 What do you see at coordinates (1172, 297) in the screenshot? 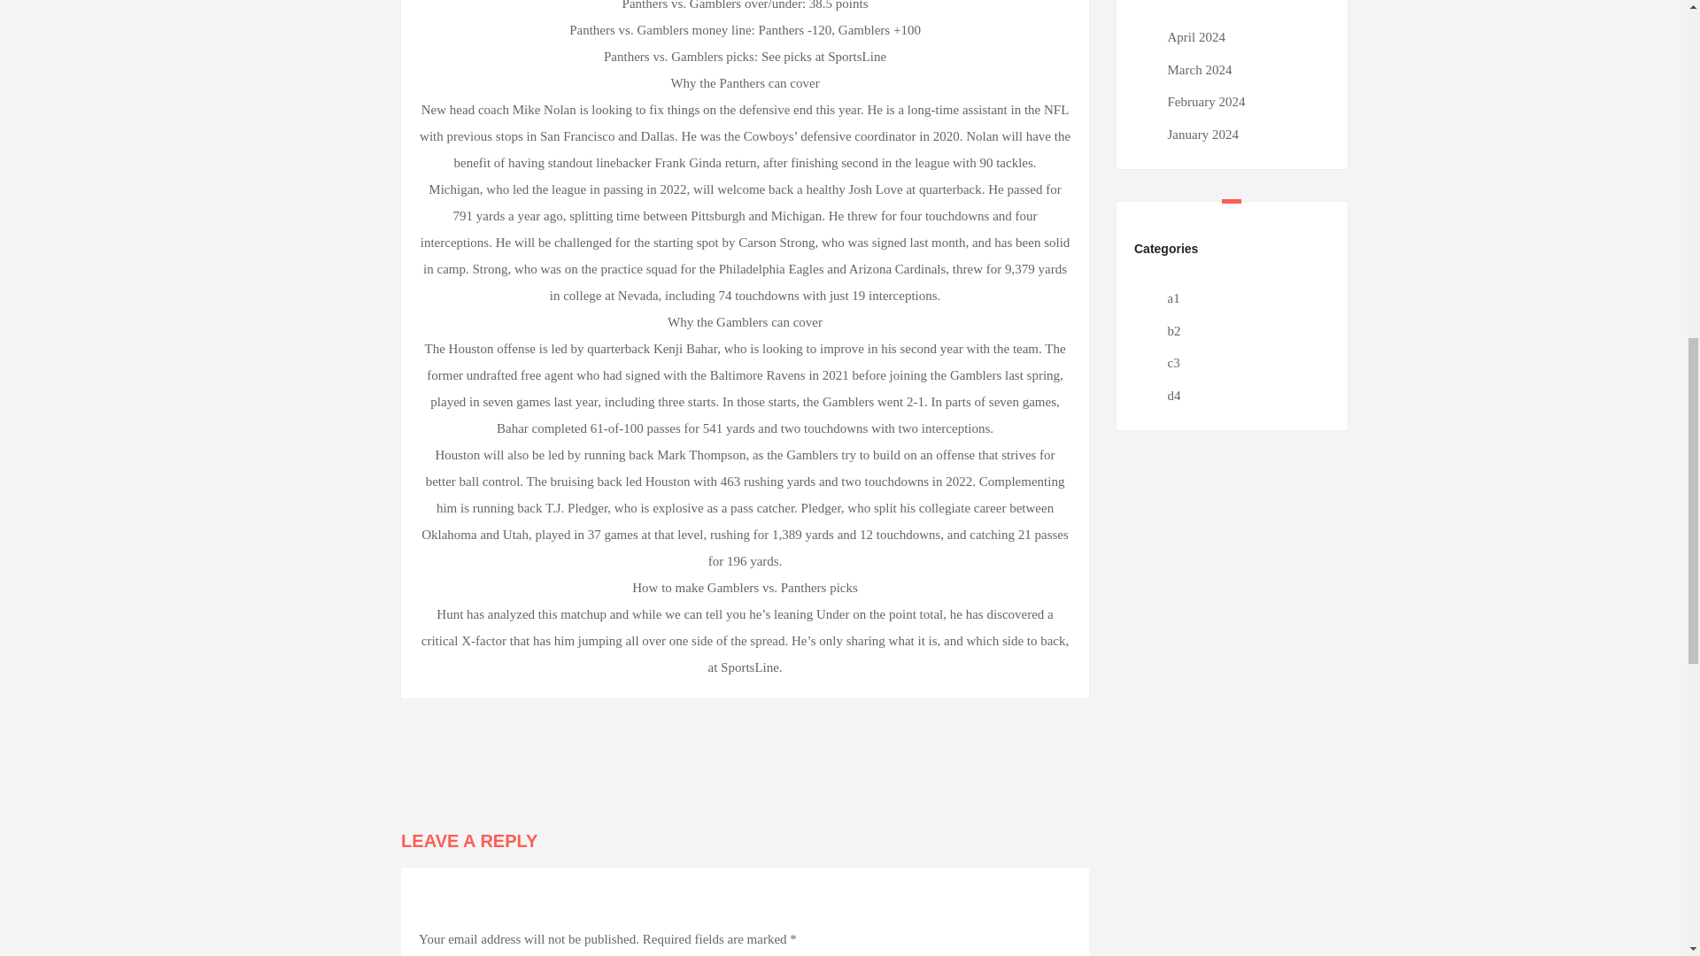
I see `a1` at bounding box center [1172, 297].